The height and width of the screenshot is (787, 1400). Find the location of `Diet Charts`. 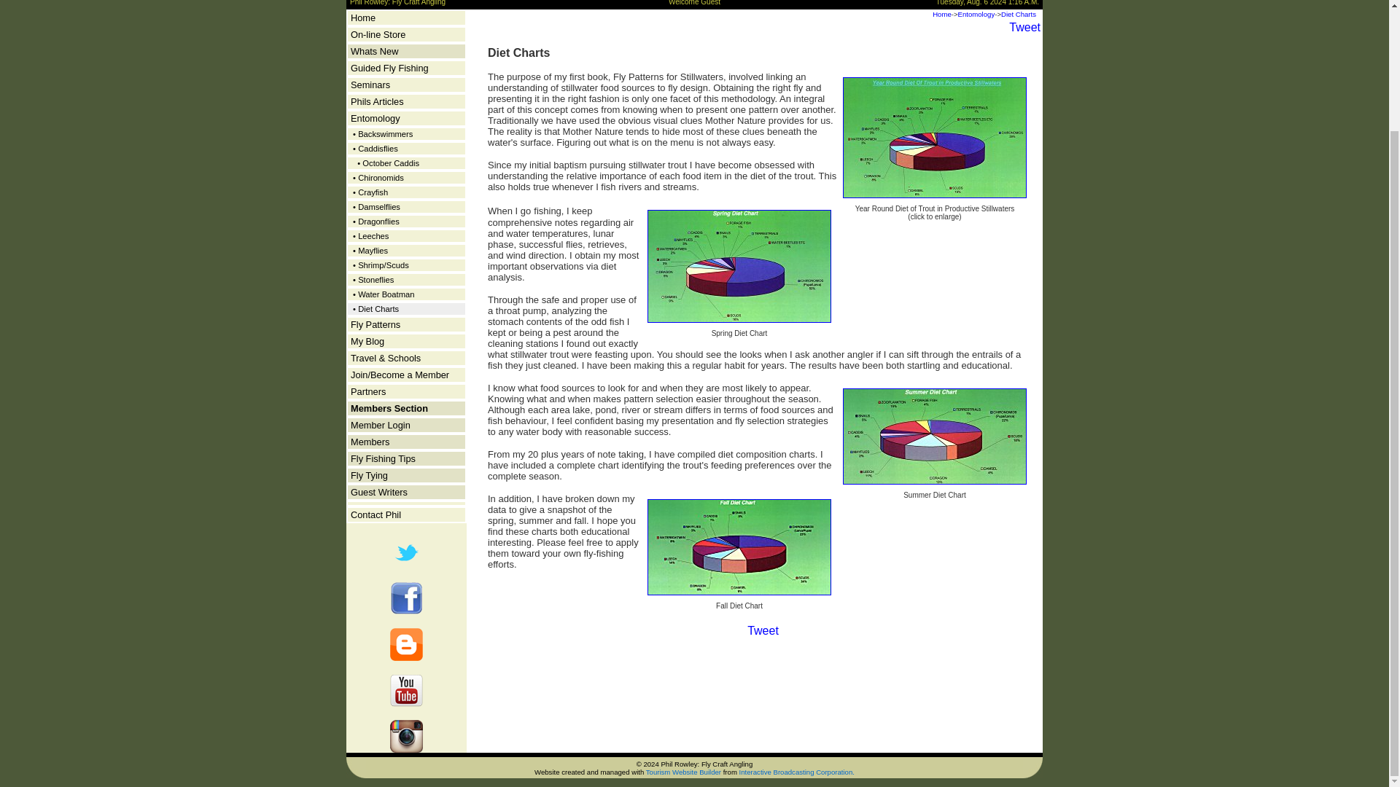

Diet Charts is located at coordinates (1018, 14).